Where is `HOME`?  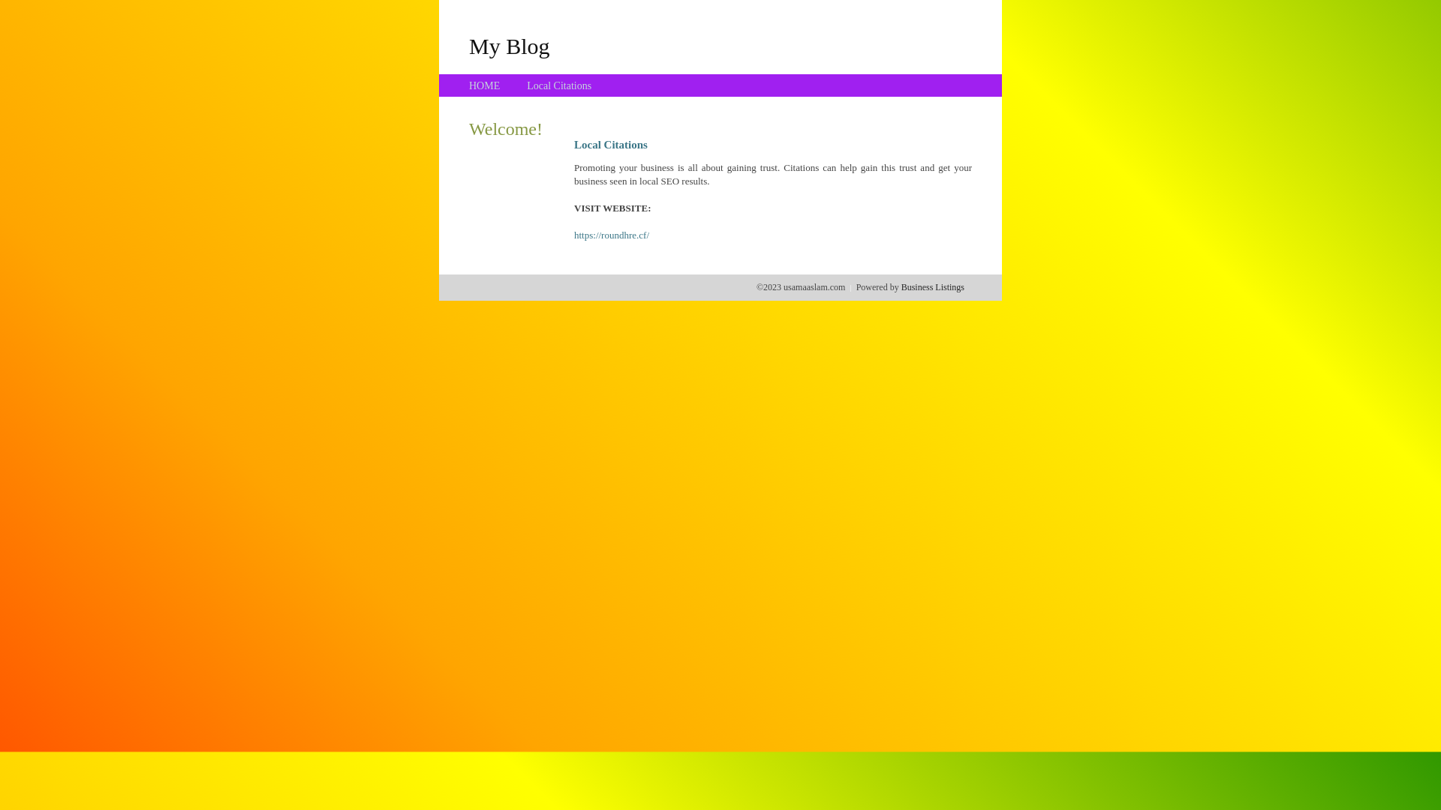 HOME is located at coordinates (485, 85).